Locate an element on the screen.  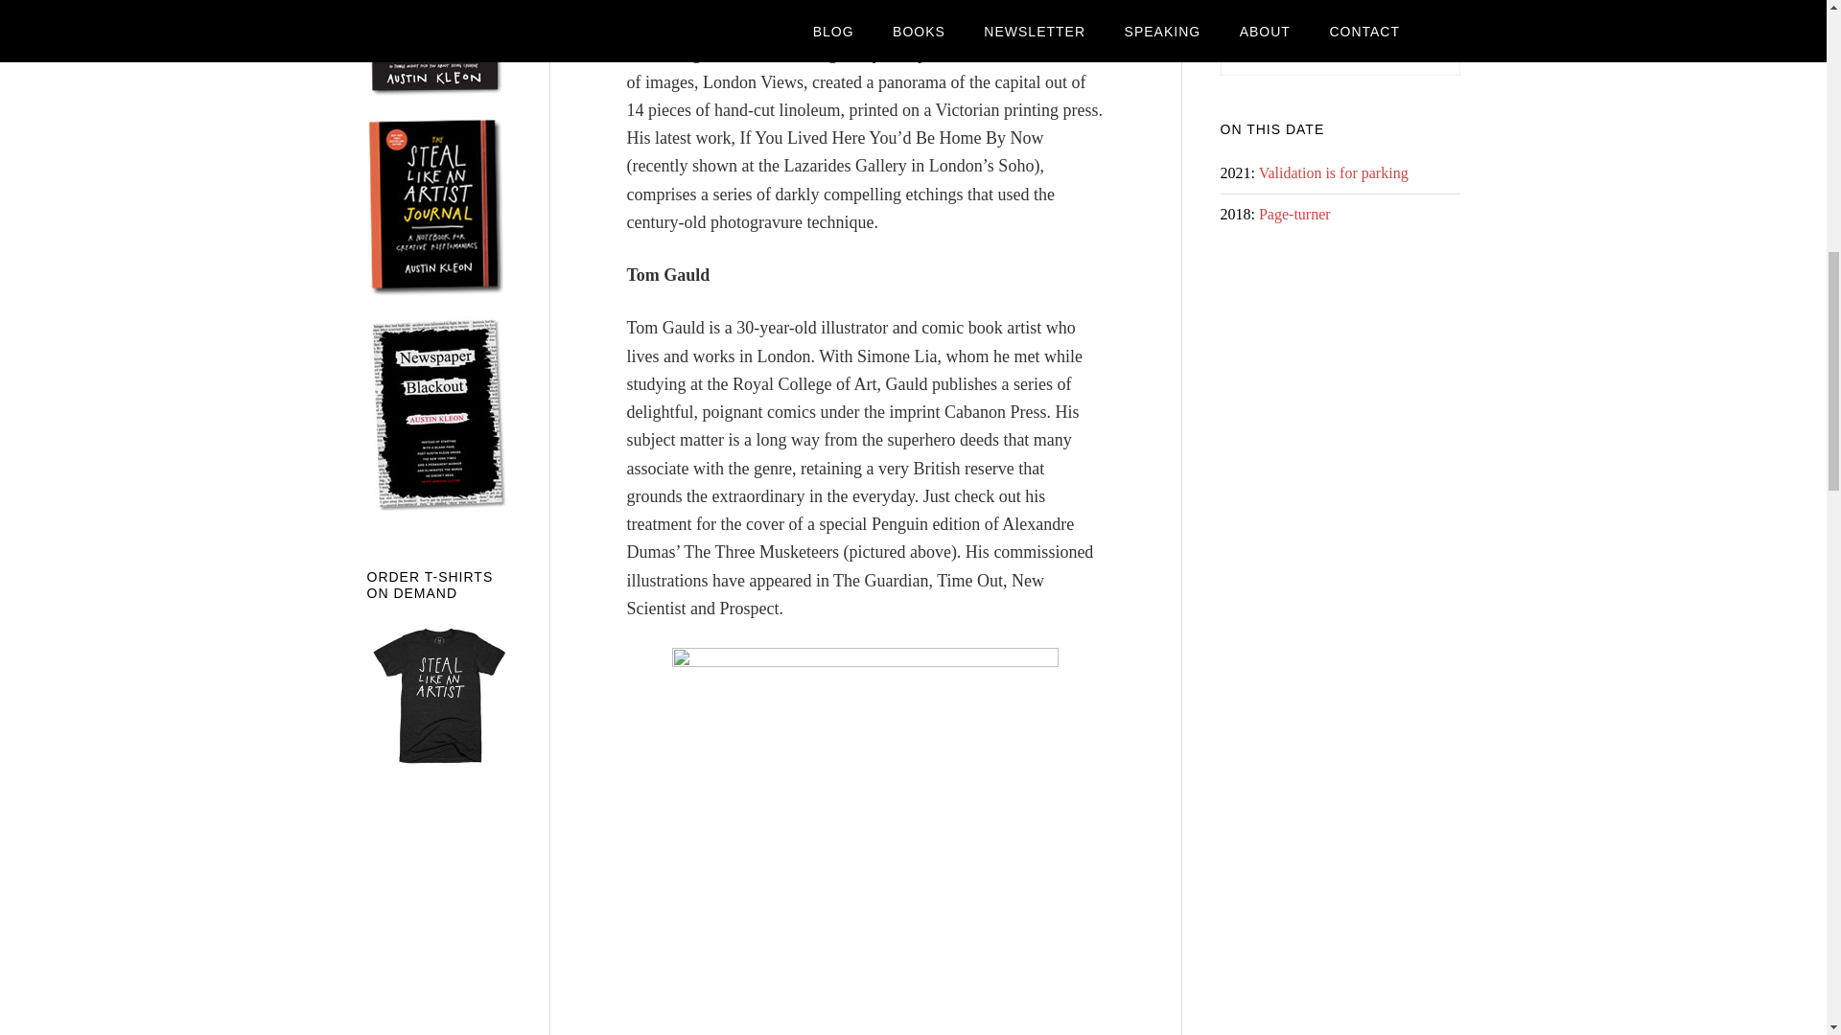
Page-turner is located at coordinates (1294, 214).